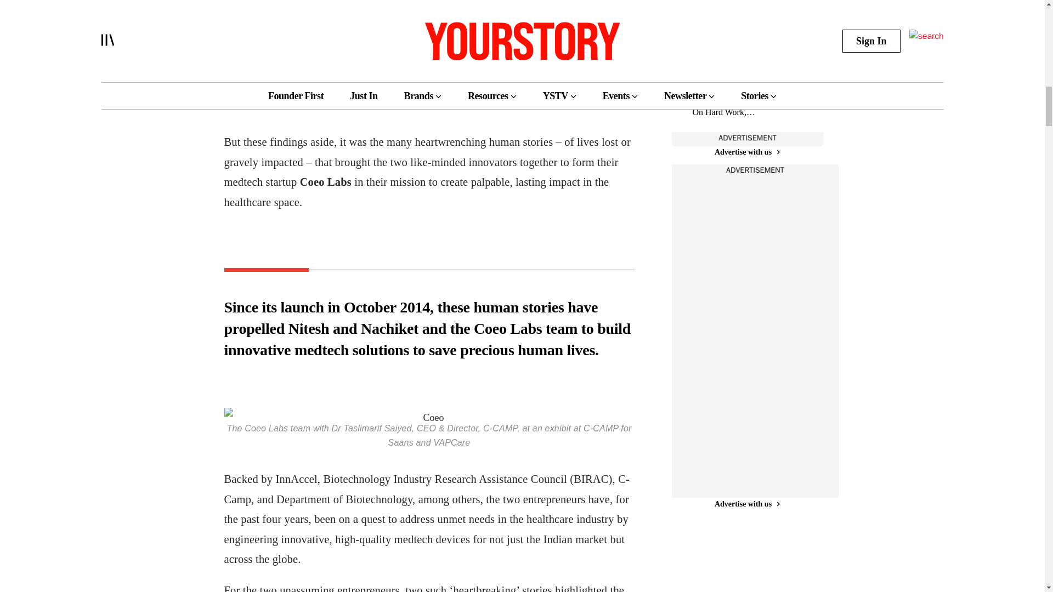 This screenshot has width=1053, height=592. I want to click on QUOTES, so click(706, 71).